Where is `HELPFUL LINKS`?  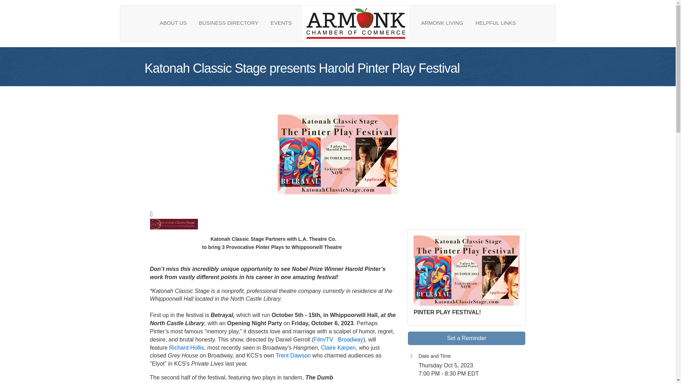 HELPFUL LINKS is located at coordinates (495, 23).